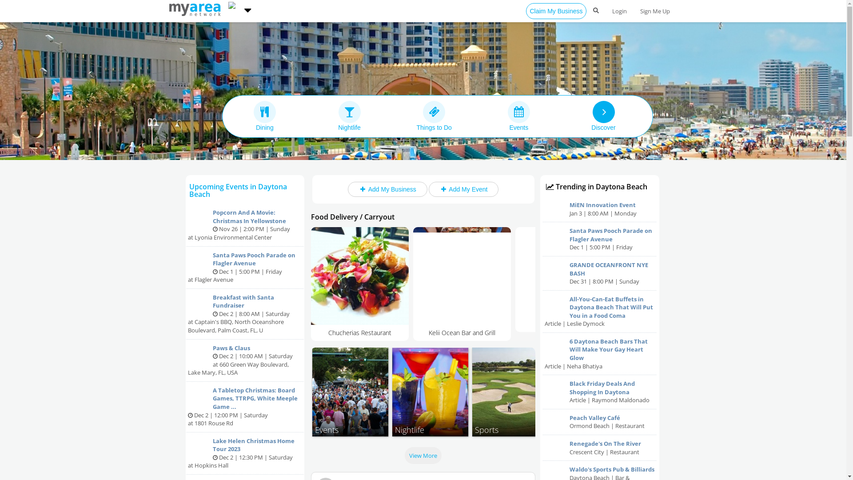 This screenshot has height=480, width=853. Describe the element at coordinates (600, 448) in the screenshot. I see `Renegade's On The River
Crescent City | Restaurant` at that location.